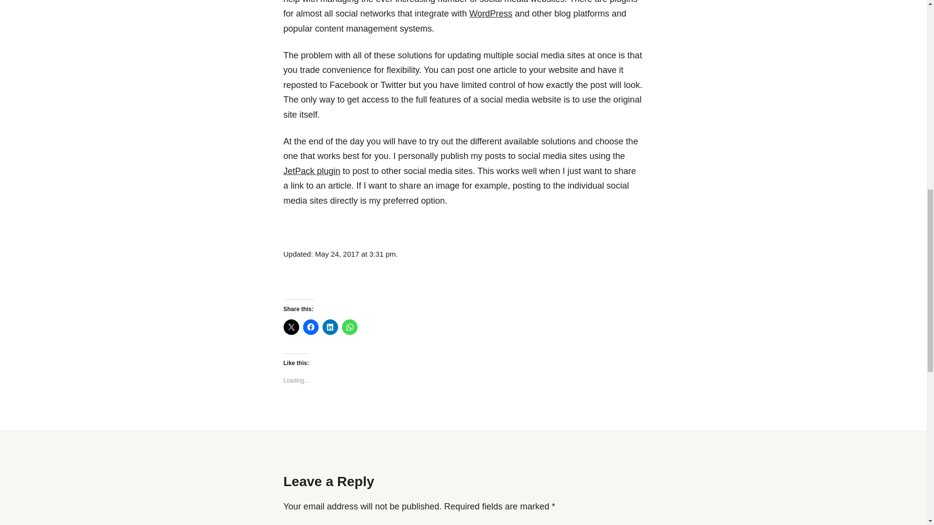  Describe the element at coordinates (330, 327) in the screenshot. I see `Click to share on LinkedIn` at that location.